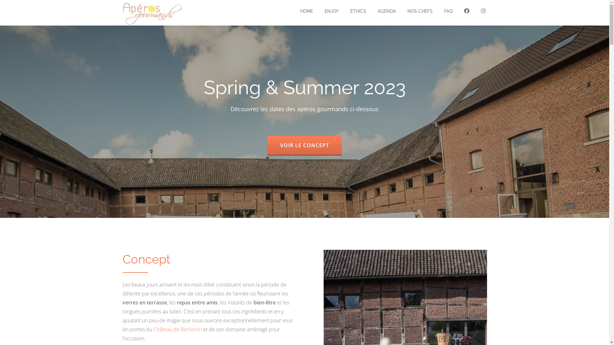 The width and height of the screenshot is (614, 345). Describe the element at coordinates (306, 11) in the screenshot. I see `HOME` at that location.